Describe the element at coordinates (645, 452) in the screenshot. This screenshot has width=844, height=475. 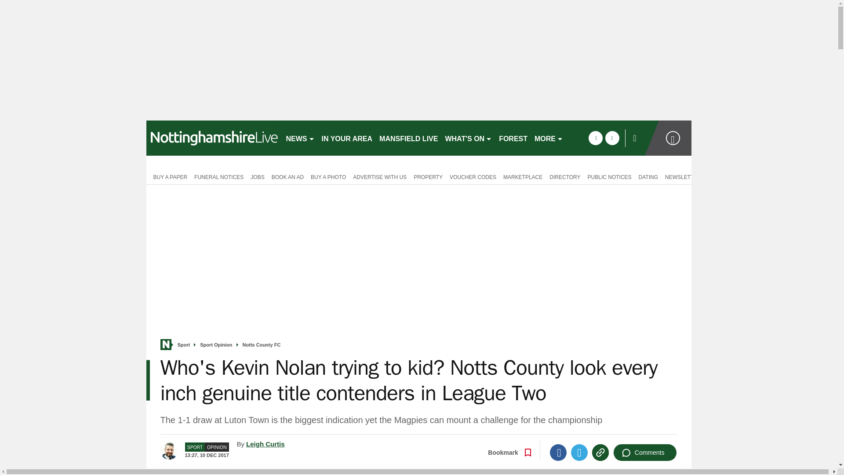
I see `Comments` at that location.